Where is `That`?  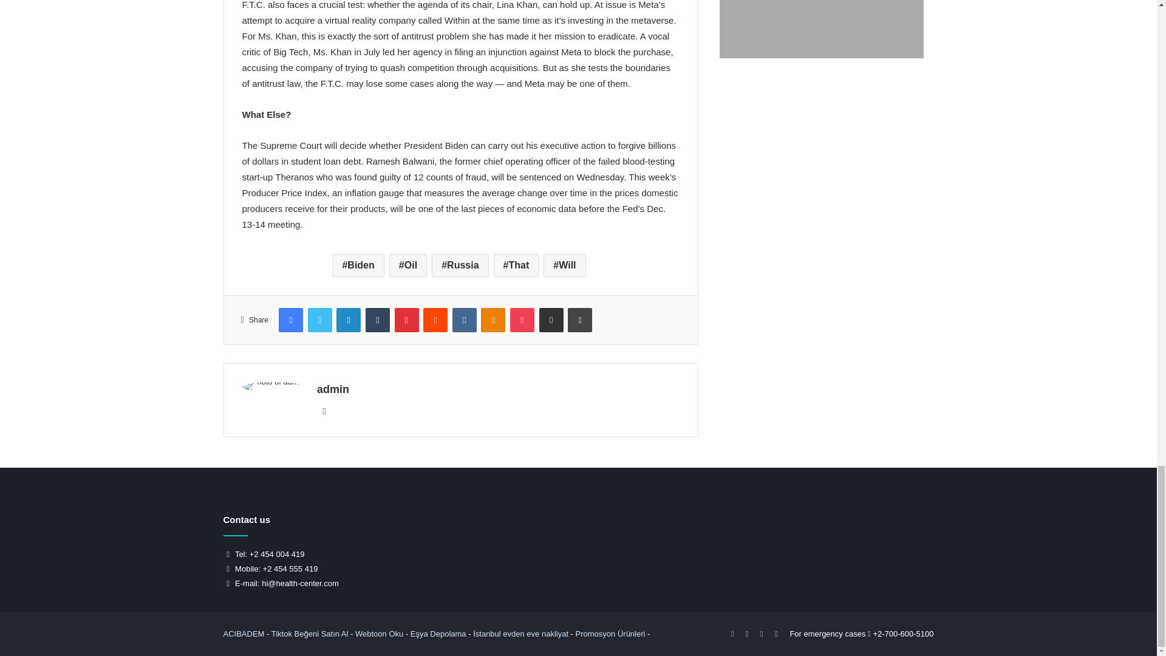
That is located at coordinates (516, 265).